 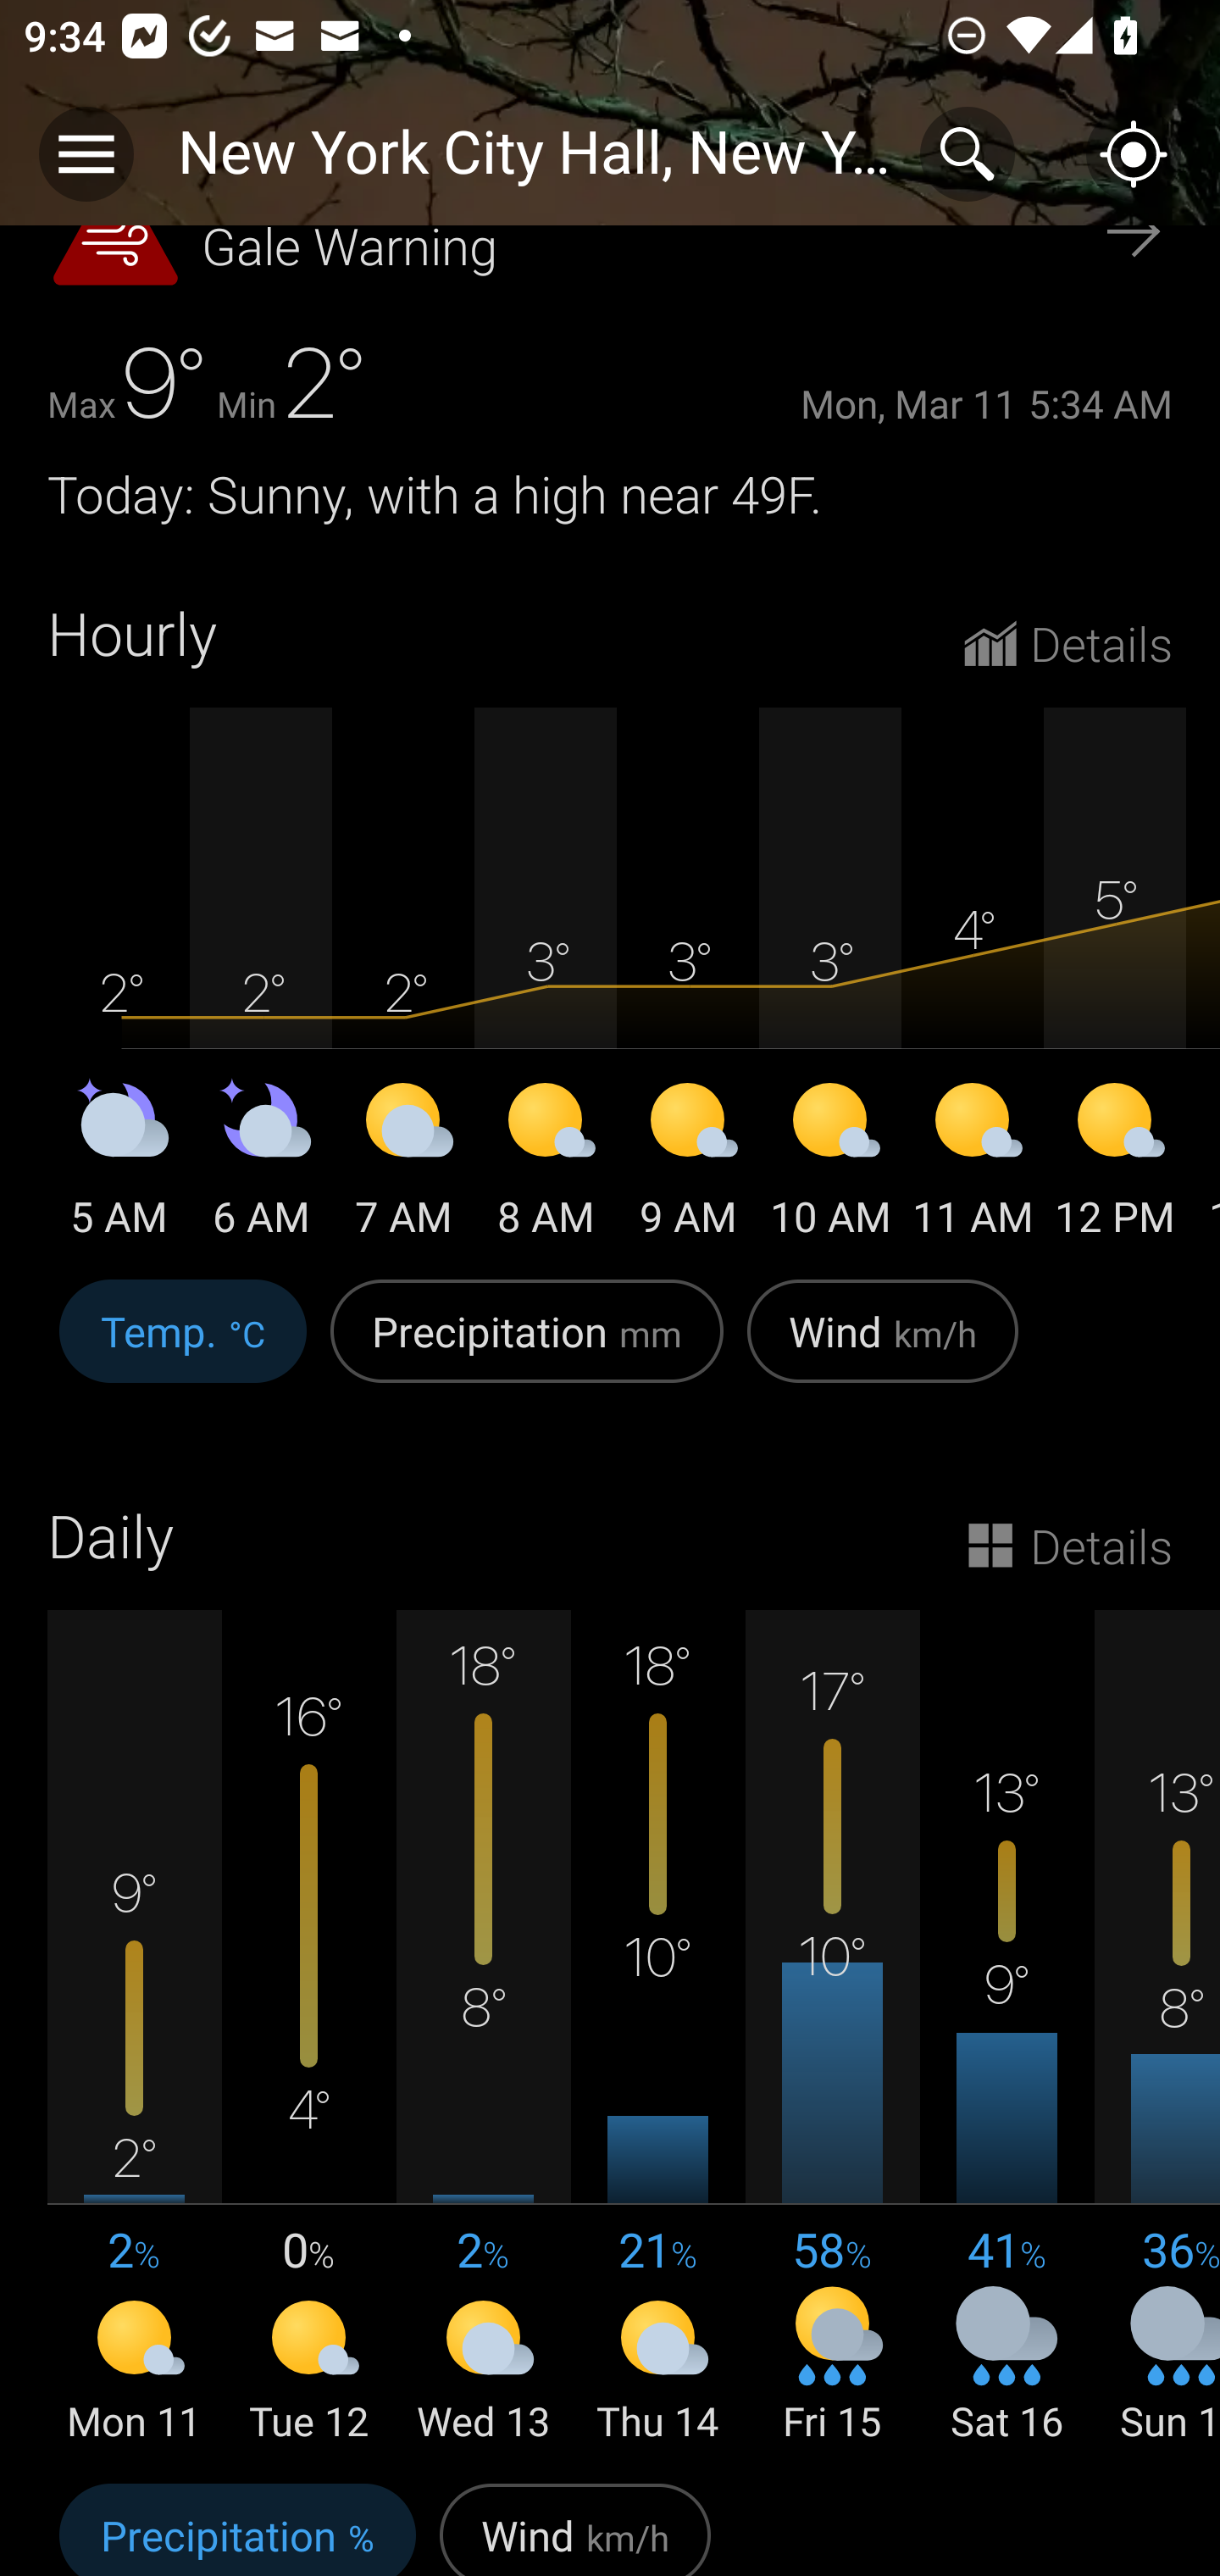 I want to click on Precipitation mm, so click(x=527, y=1348).